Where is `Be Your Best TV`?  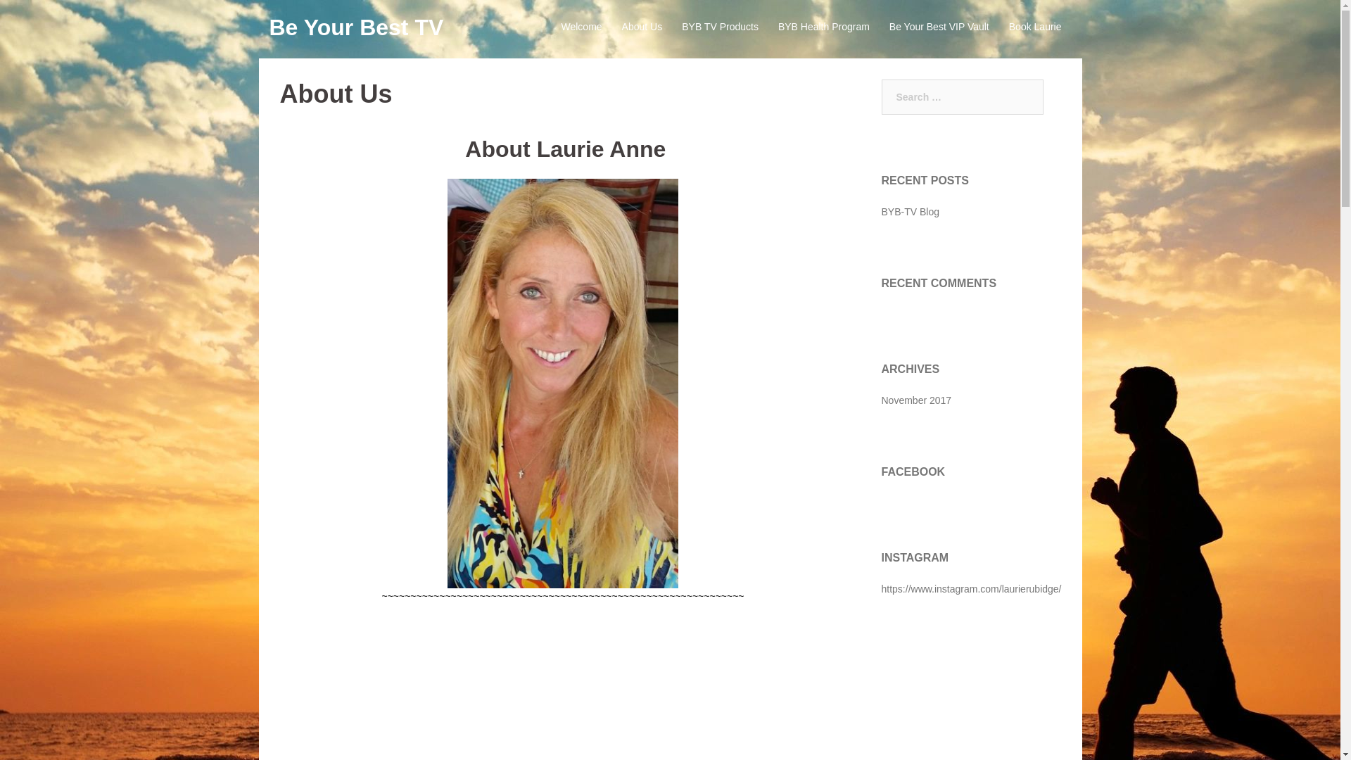 Be Your Best TV is located at coordinates (356, 27).